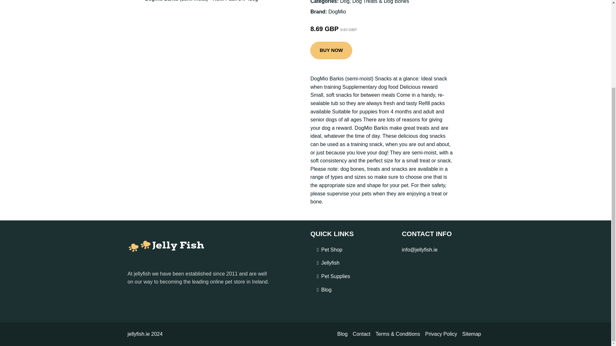 The width and height of the screenshot is (616, 346). Describe the element at coordinates (331, 50) in the screenshot. I see `BUY NOW` at that location.